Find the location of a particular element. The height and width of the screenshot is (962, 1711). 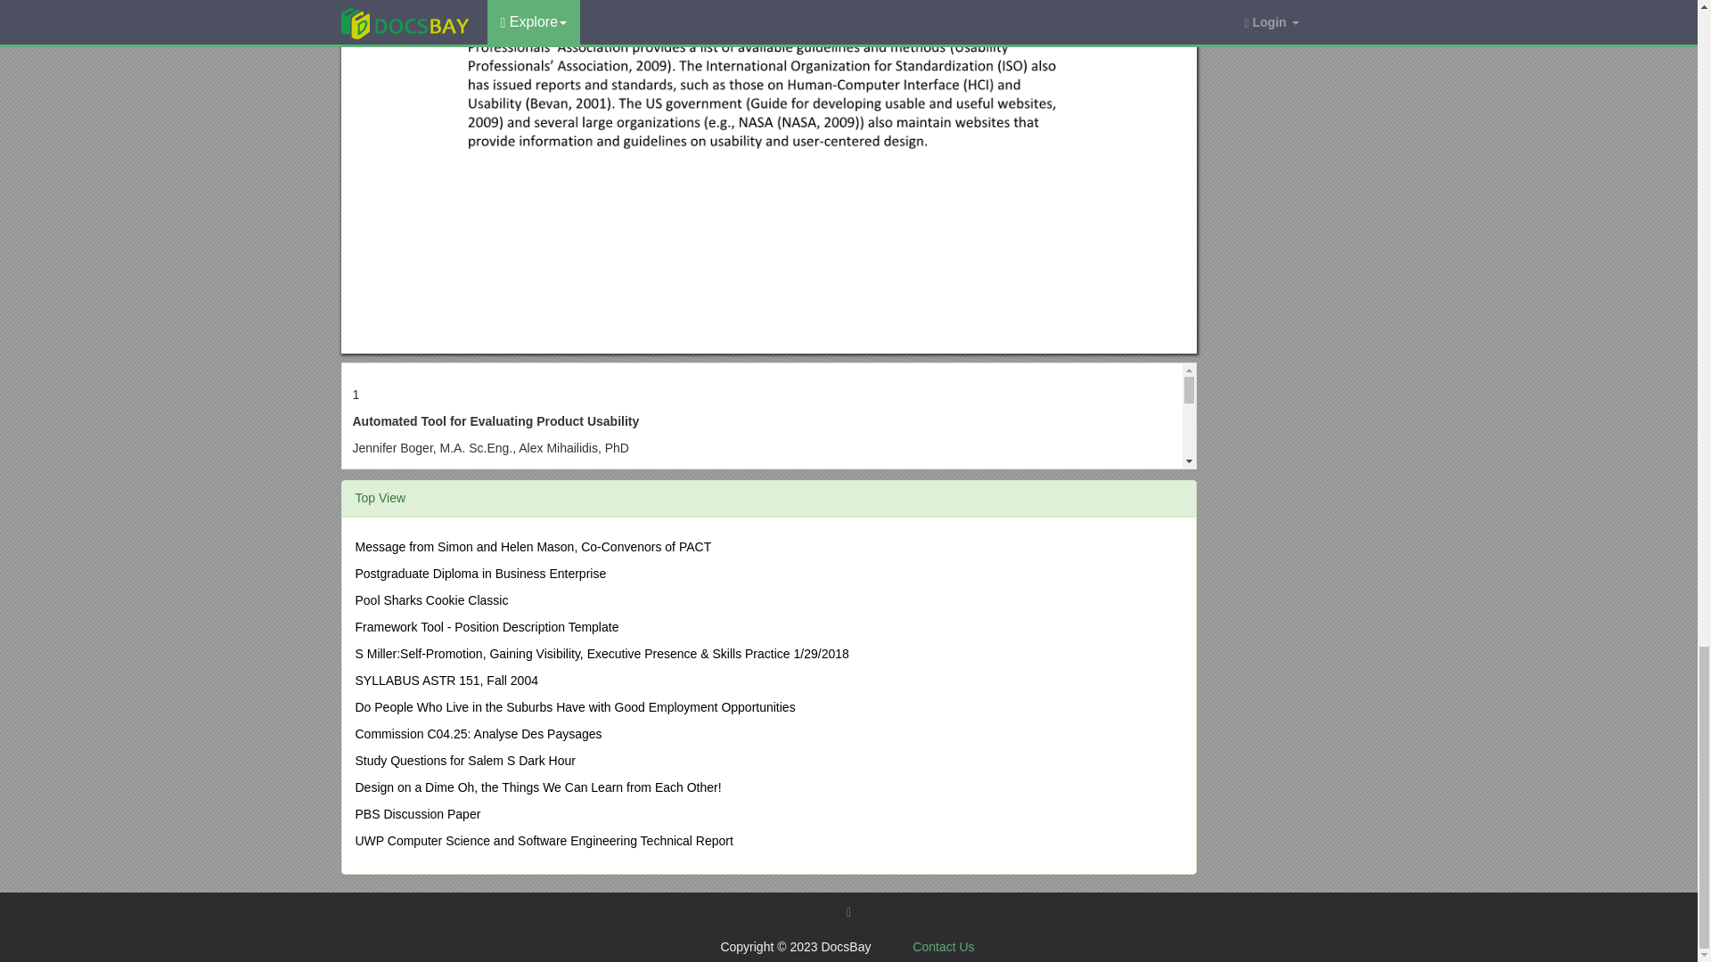

Postgraduate Diploma in Business Enterprise is located at coordinates (479, 574).